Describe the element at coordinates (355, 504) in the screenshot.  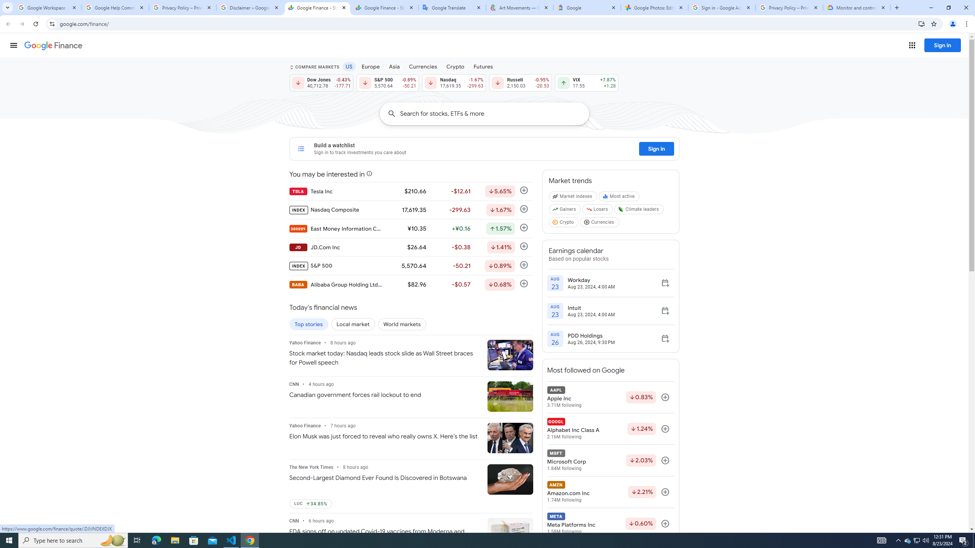
I see `Recover Unsaved Documents` at that location.